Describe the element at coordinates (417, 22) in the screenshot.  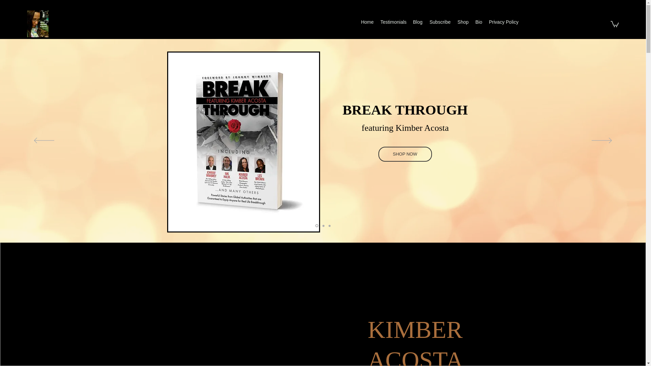
I see `Blog` at that location.